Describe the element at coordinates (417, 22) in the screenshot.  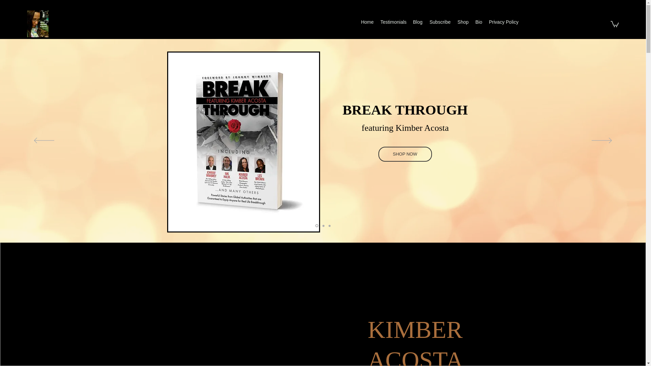
I see `Blog` at that location.